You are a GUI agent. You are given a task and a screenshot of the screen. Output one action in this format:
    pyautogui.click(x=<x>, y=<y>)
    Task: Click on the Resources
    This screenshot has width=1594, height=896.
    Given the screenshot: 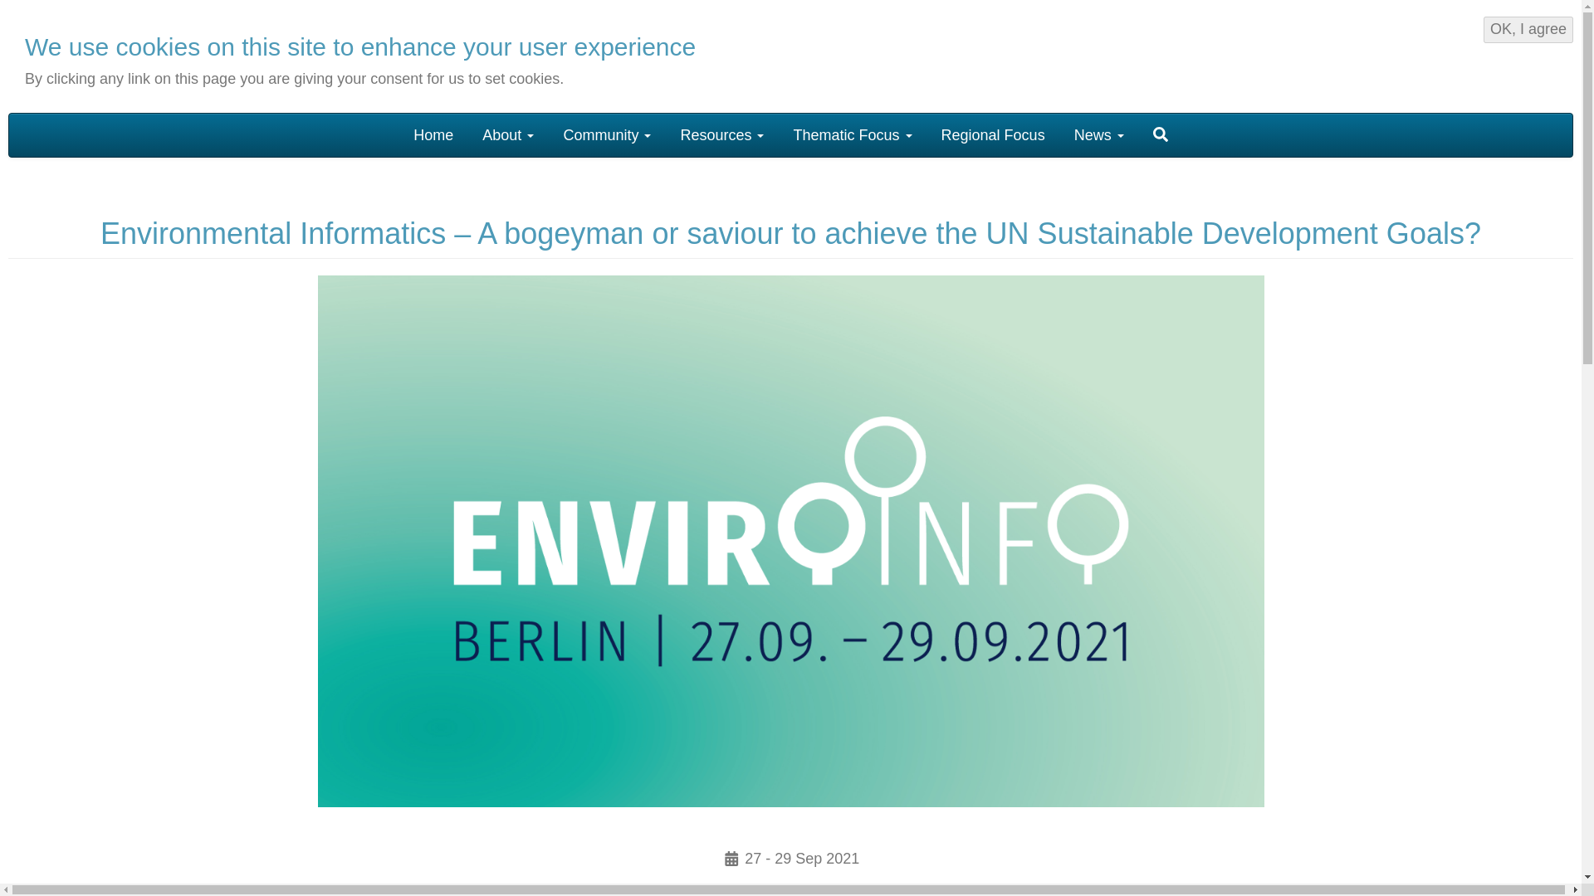 What is the action you would take?
    pyautogui.click(x=722, y=134)
    